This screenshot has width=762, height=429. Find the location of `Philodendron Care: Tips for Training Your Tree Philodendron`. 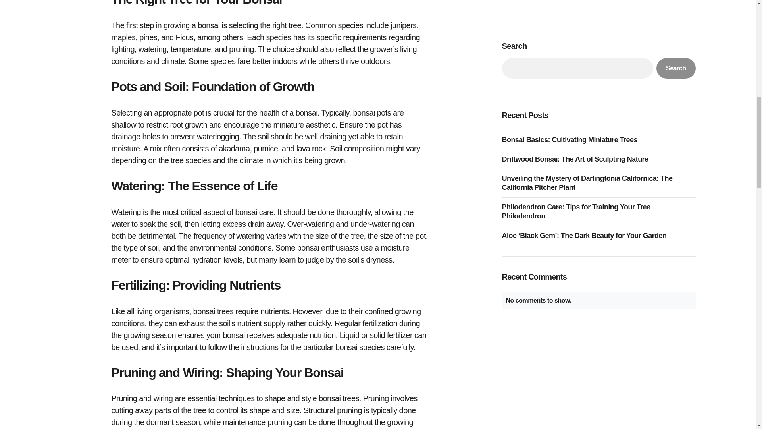

Philodendron Care: Tips for Training Your Tree Philodendron is located at coordinates (598, 49).